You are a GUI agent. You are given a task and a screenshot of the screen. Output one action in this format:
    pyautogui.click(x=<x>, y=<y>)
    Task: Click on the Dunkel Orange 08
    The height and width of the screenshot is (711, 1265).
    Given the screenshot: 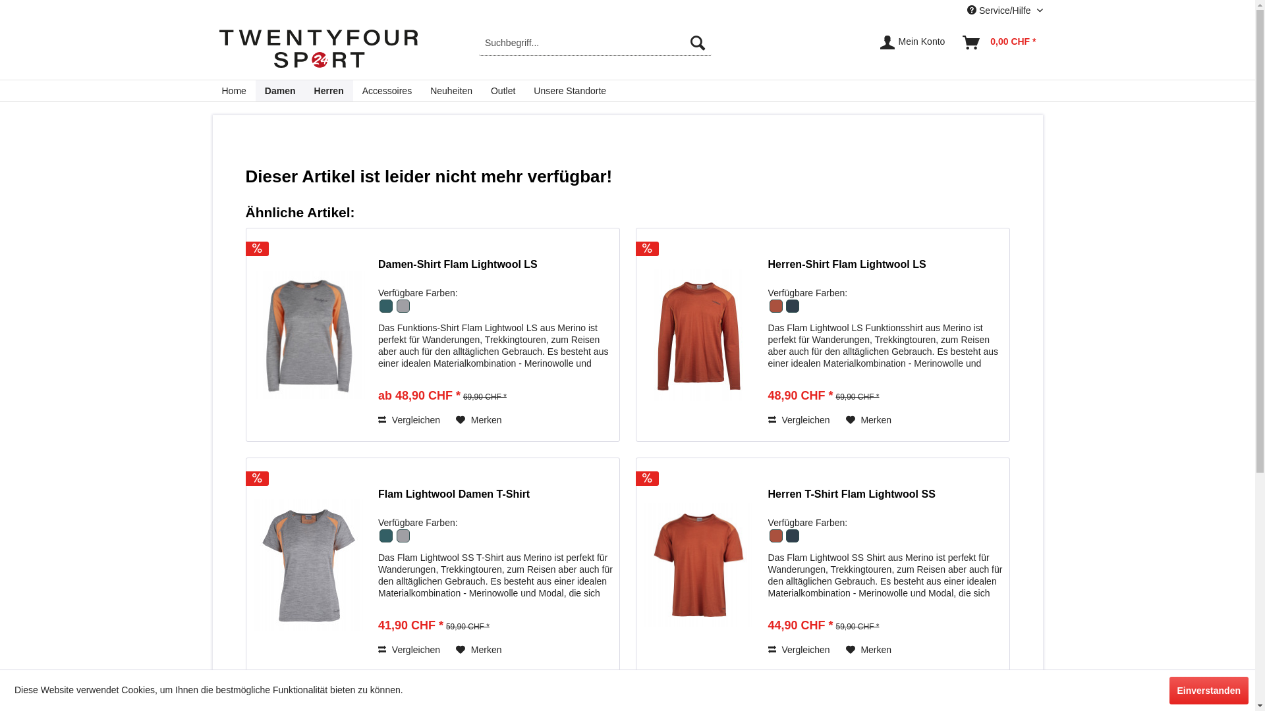 What is the action you would take?
    pyautogui.click(x=777, y=311)
    